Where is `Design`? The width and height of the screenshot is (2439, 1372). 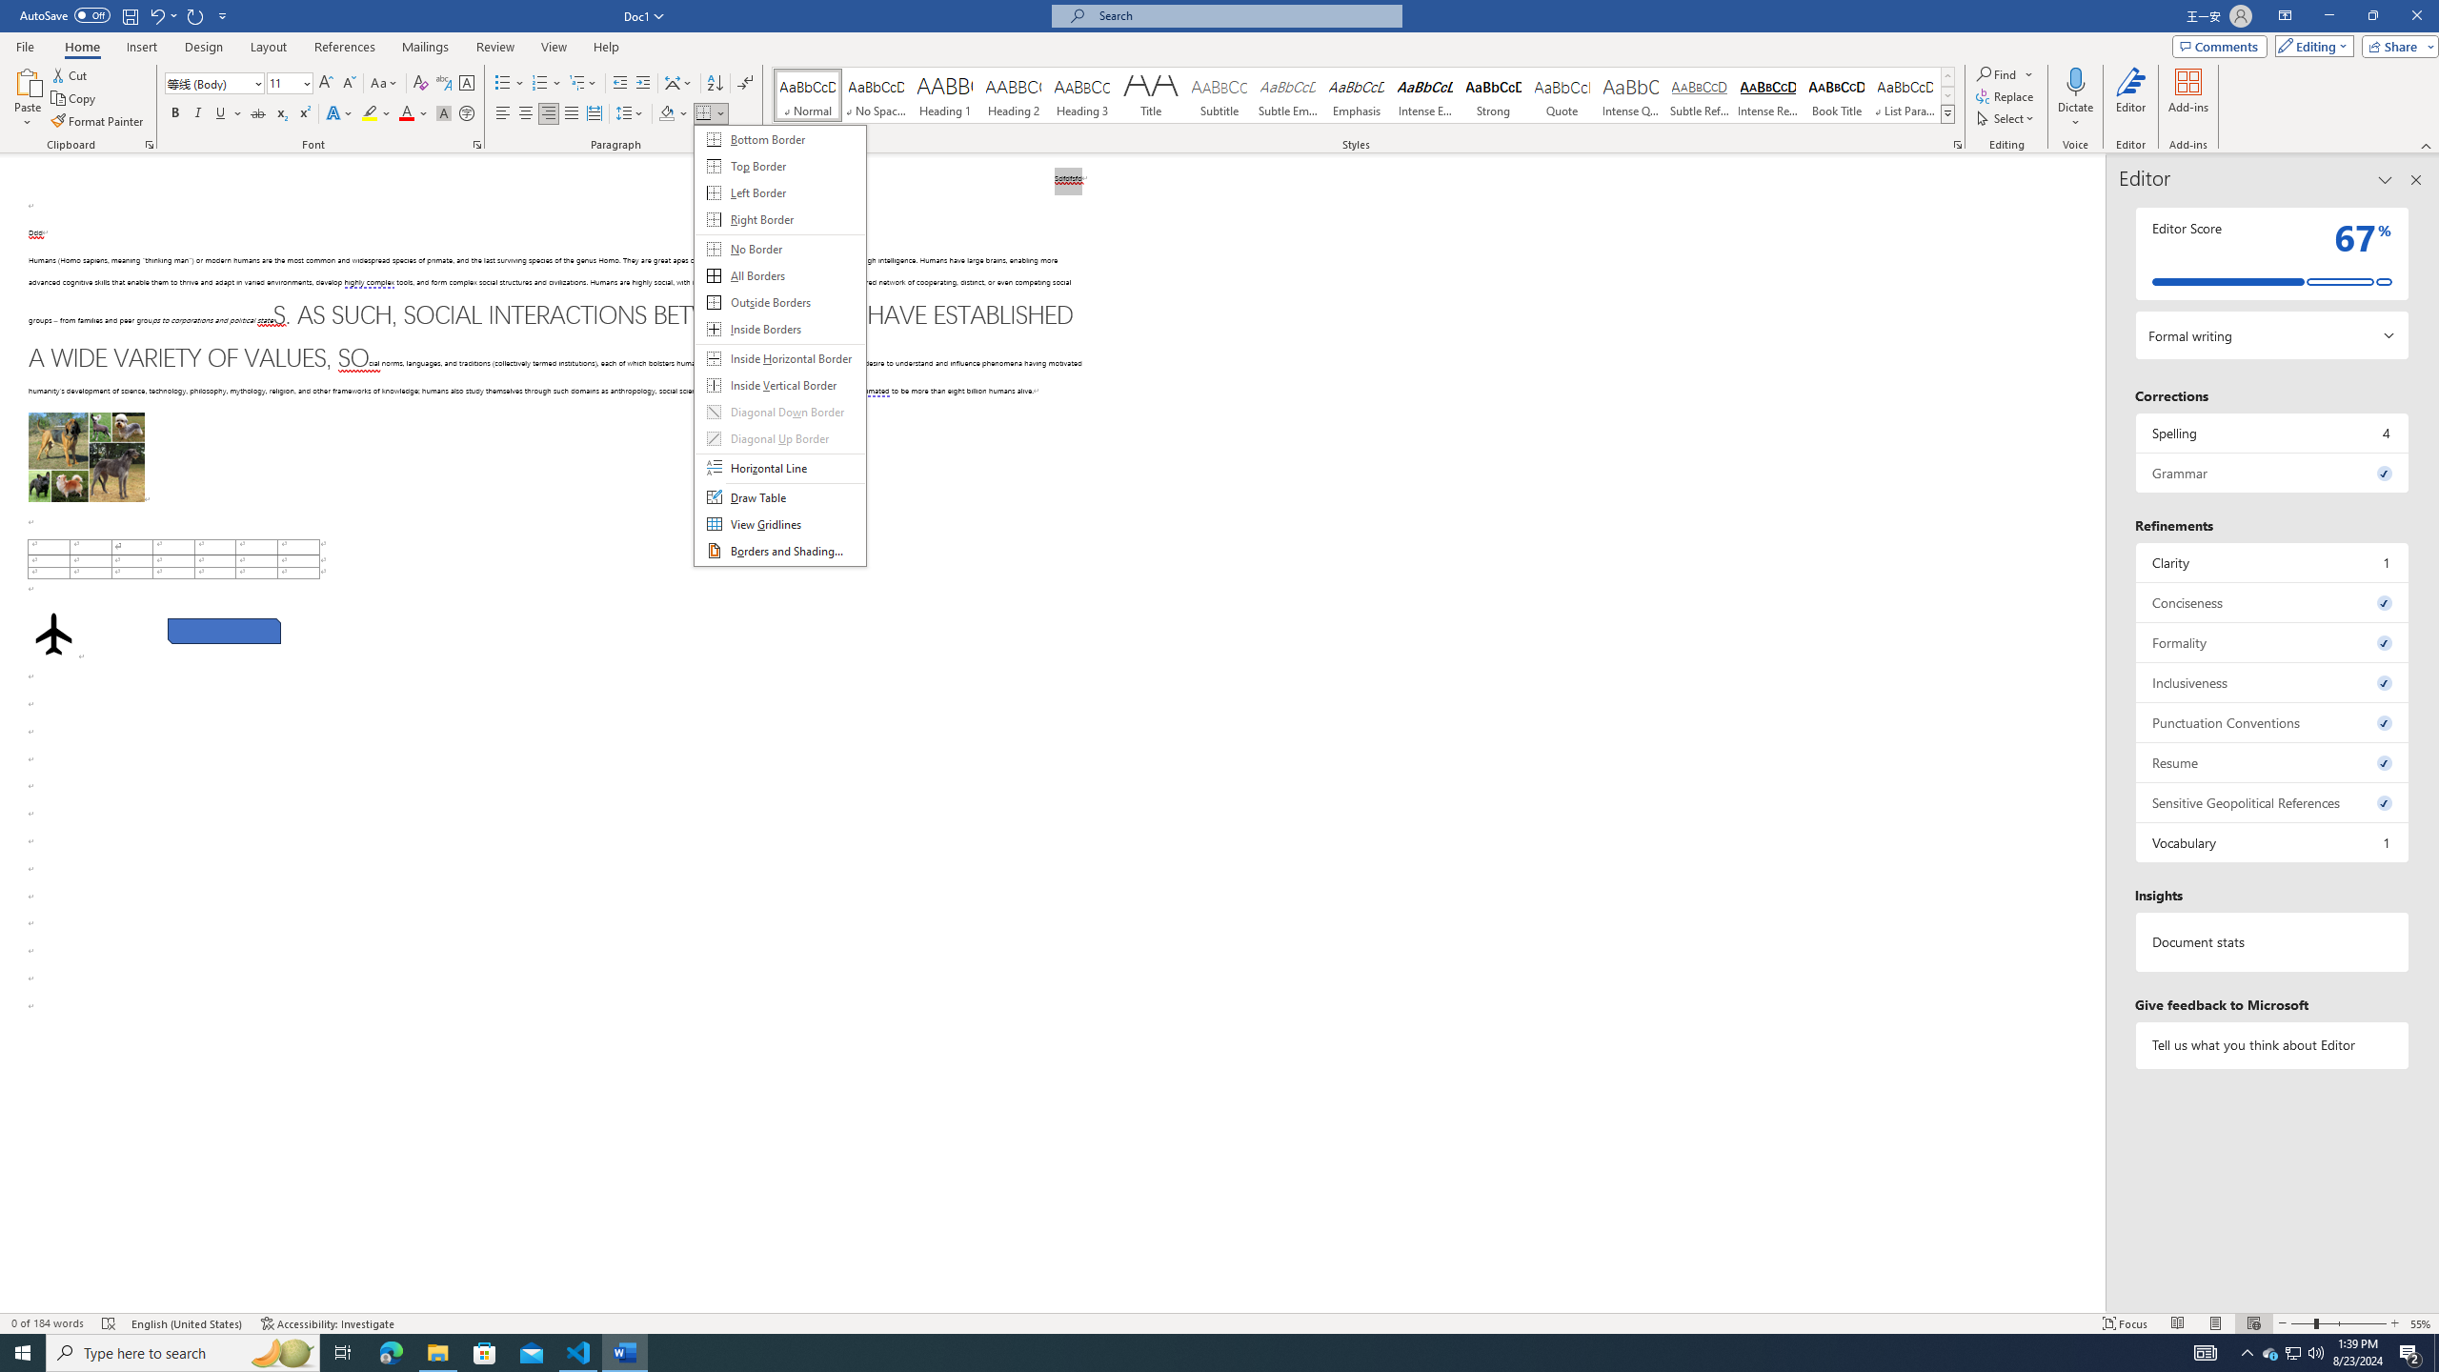 Design is located at coordinates (204, 47).